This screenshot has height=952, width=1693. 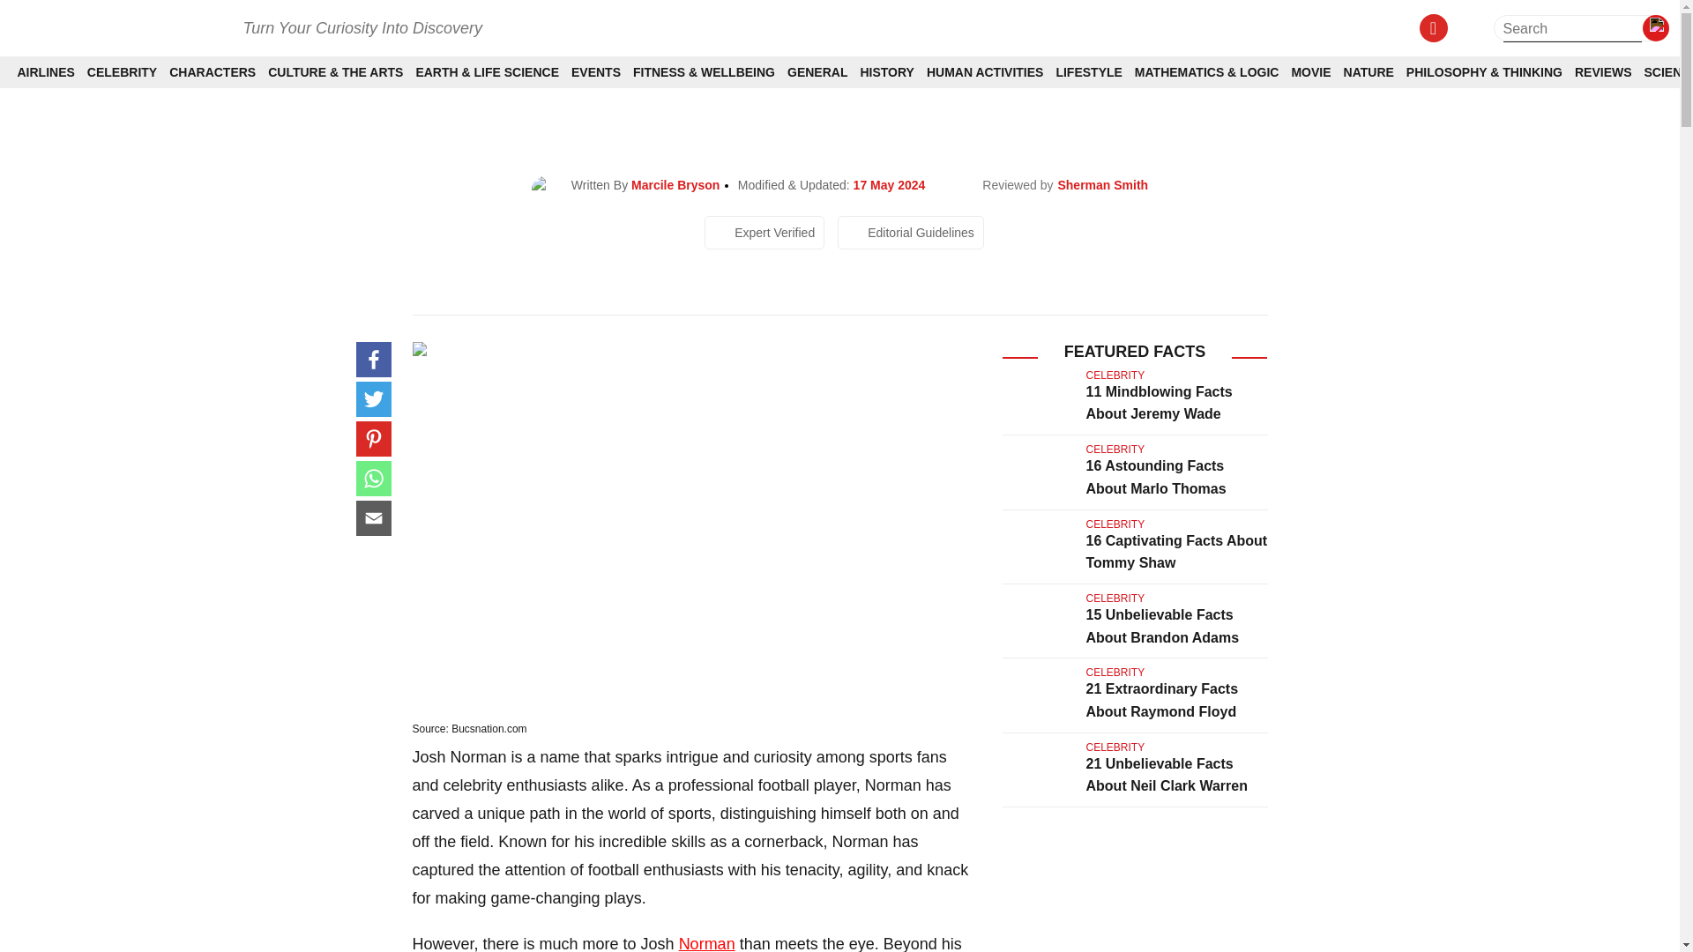 I want to click on Norman, so click(x=706, y=943).